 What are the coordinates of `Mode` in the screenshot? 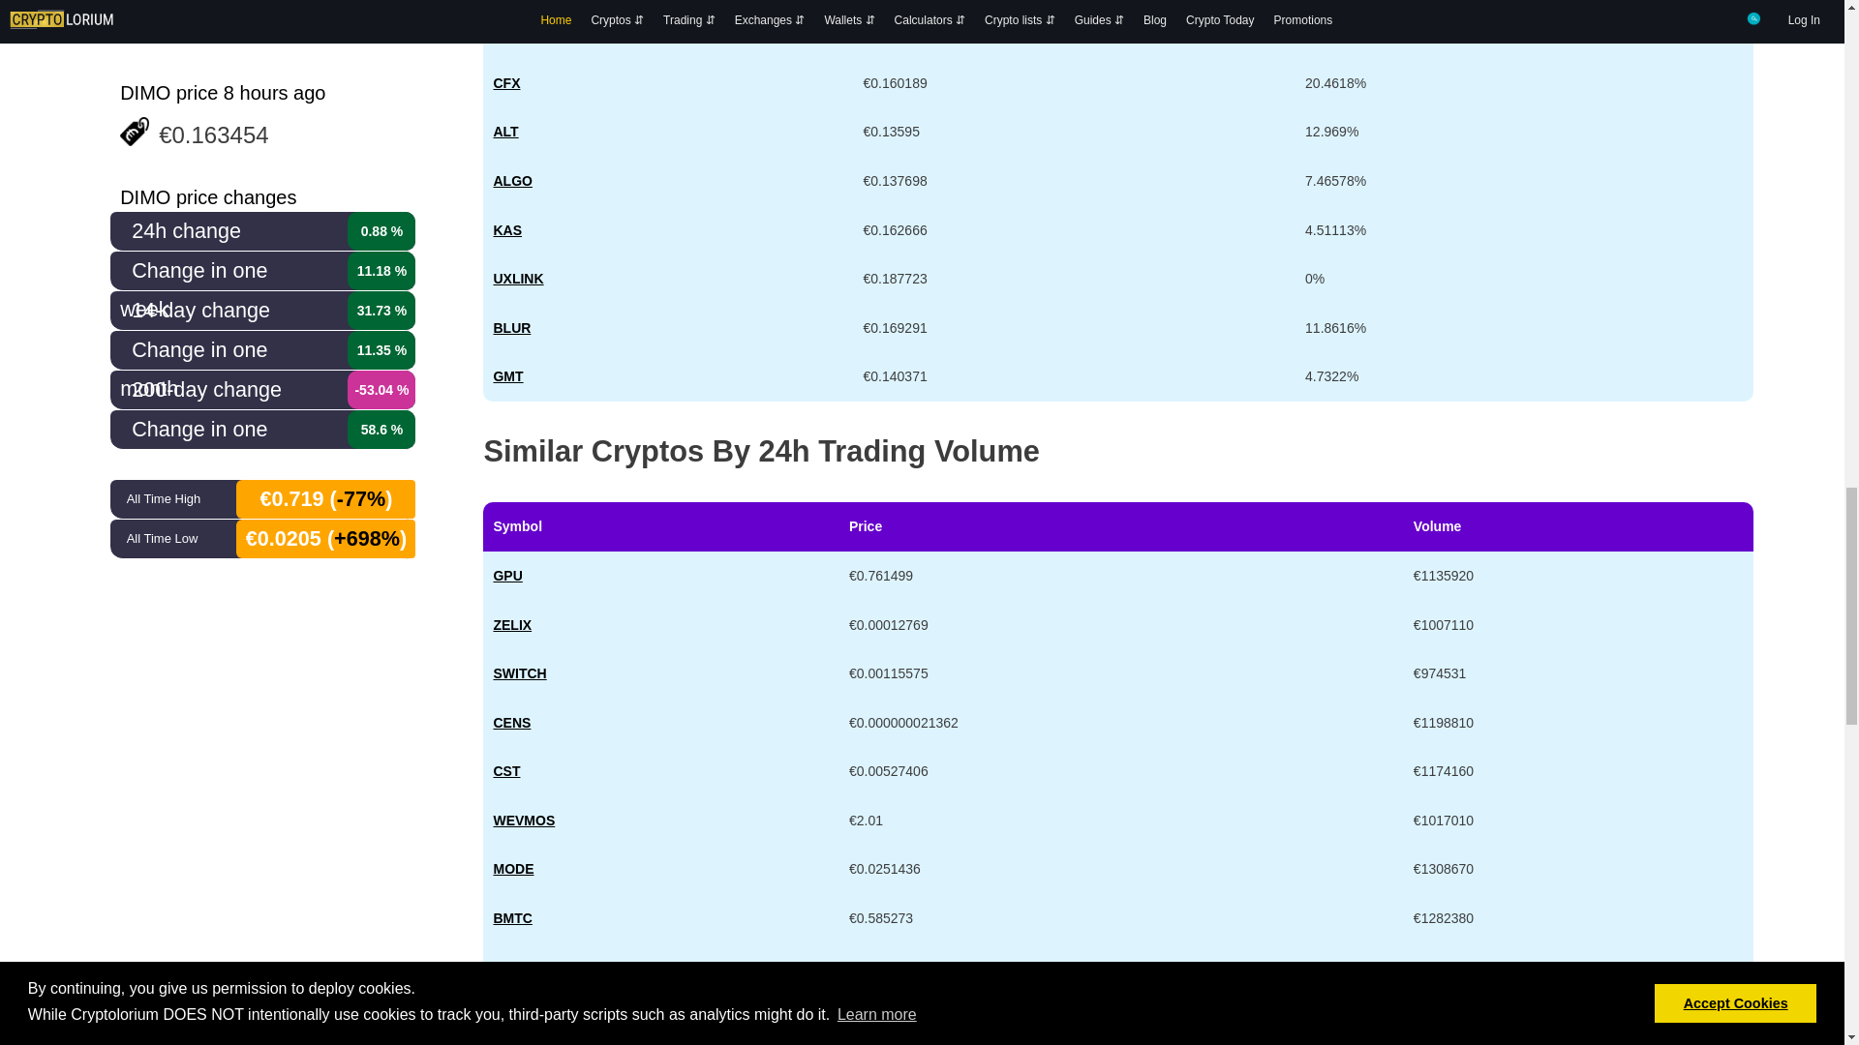 It's located at (513, 869).